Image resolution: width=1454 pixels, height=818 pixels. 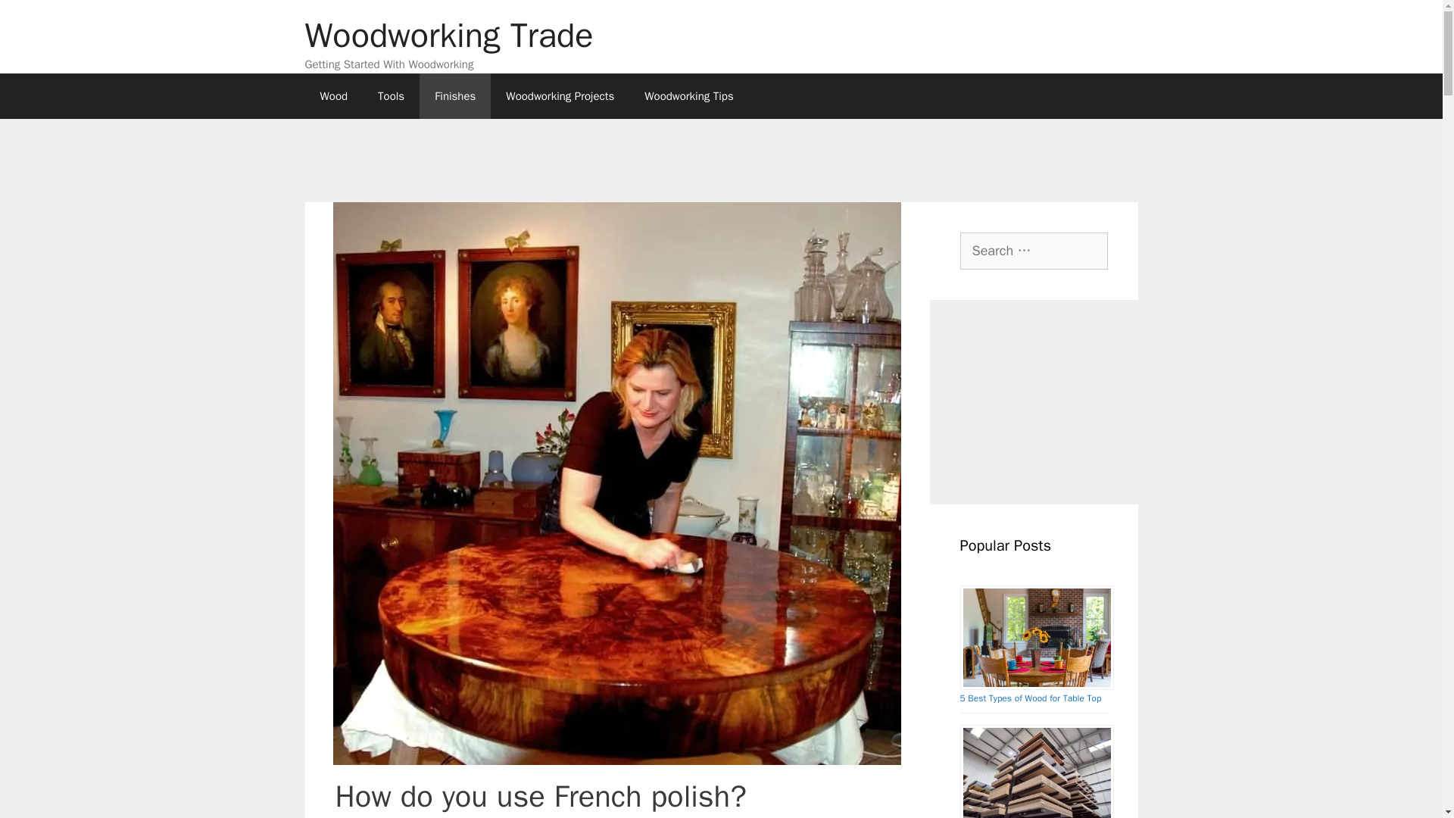 I want to click on Search for:, so click(x=1034, y=250).